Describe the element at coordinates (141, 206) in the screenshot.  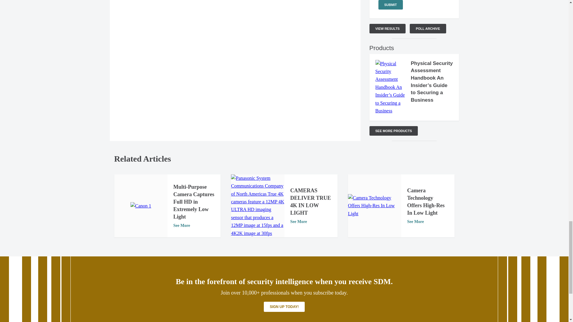
I see `Canon 1` at that location.